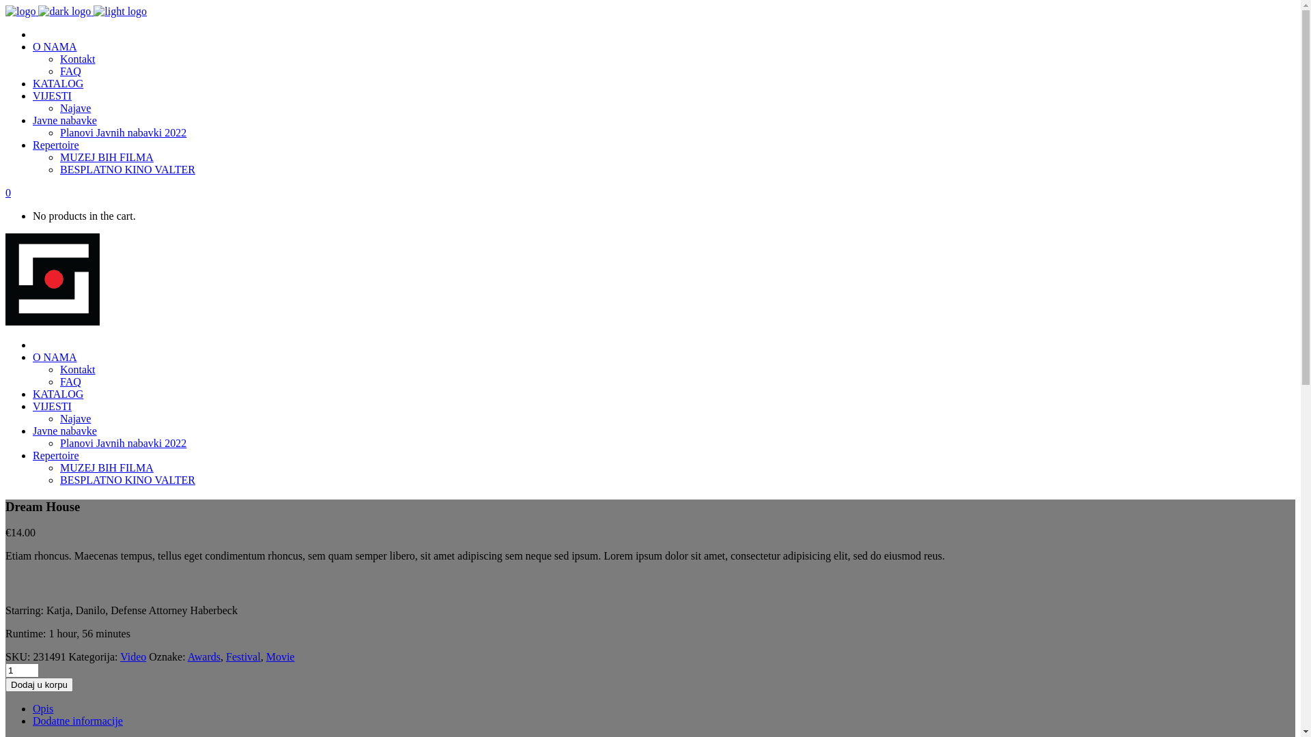  What do you see at coordinates (55, 358) in the screenshot?
I see `O NAMA` at bounding box center [55, 358].